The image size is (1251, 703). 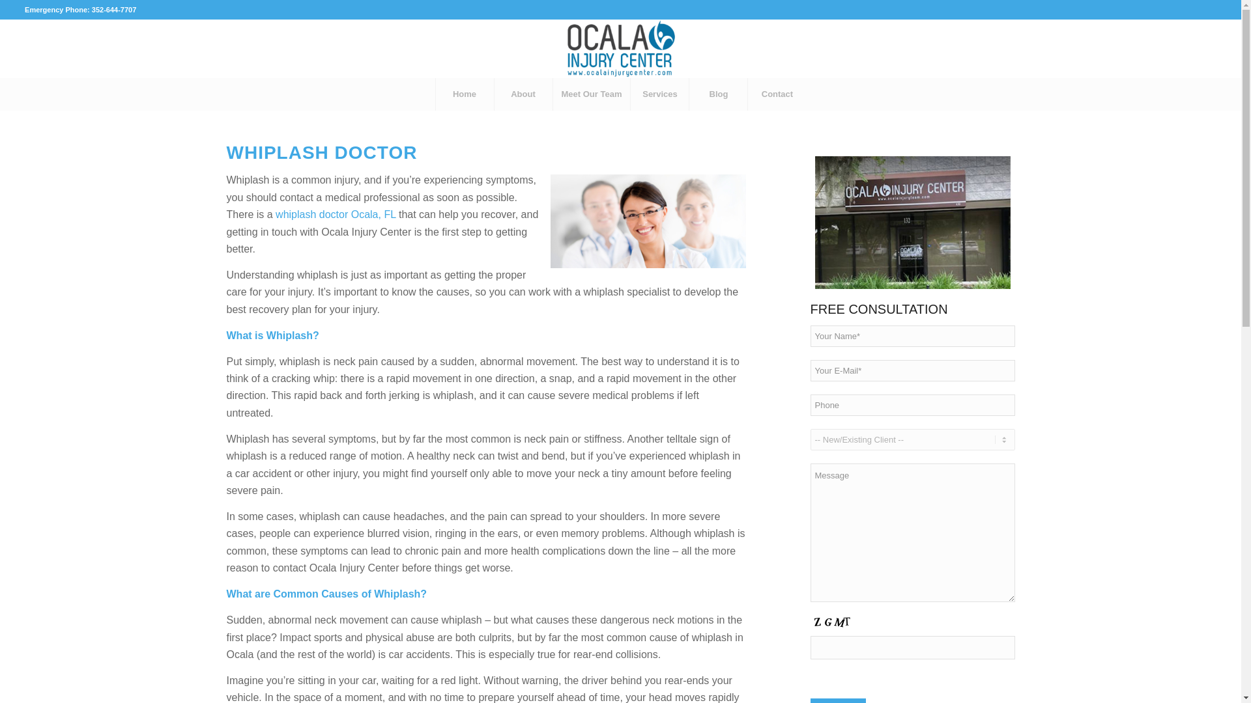 I want to click on Meet Our Team, so click(x=592, y=94).